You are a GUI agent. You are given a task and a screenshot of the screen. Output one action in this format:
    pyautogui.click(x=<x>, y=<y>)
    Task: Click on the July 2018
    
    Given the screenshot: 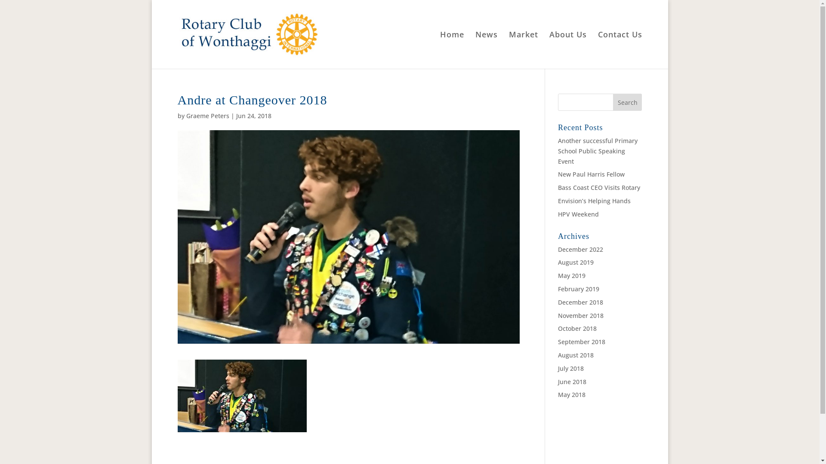 What is the action you would take?
    pyautogui.click(x=571, y=369)
    